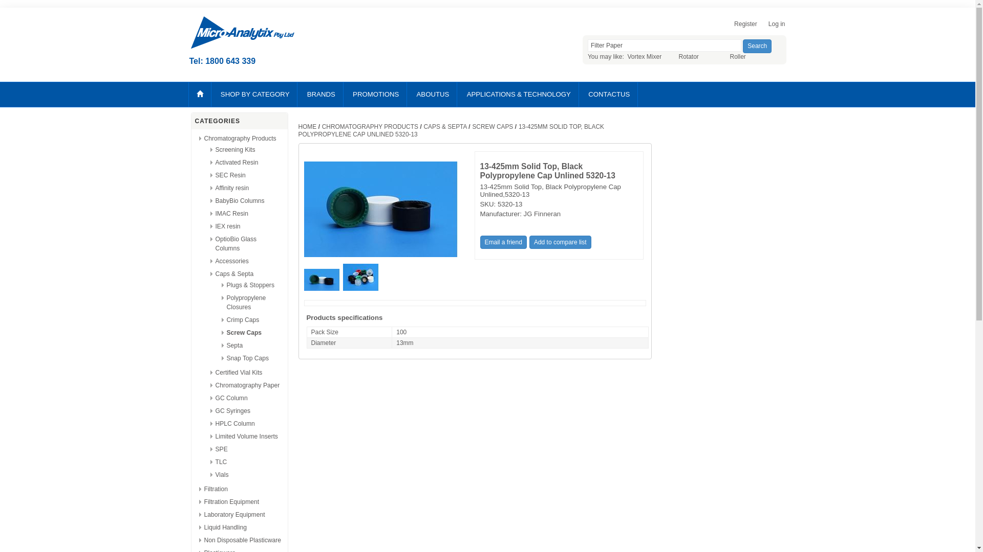 The width and height of the screenshot is (983, 552). What do you see at coordinates (243, 540) in the screenshot?
I see `Non Disposable Plasticware` at bounding box center [243, 540].